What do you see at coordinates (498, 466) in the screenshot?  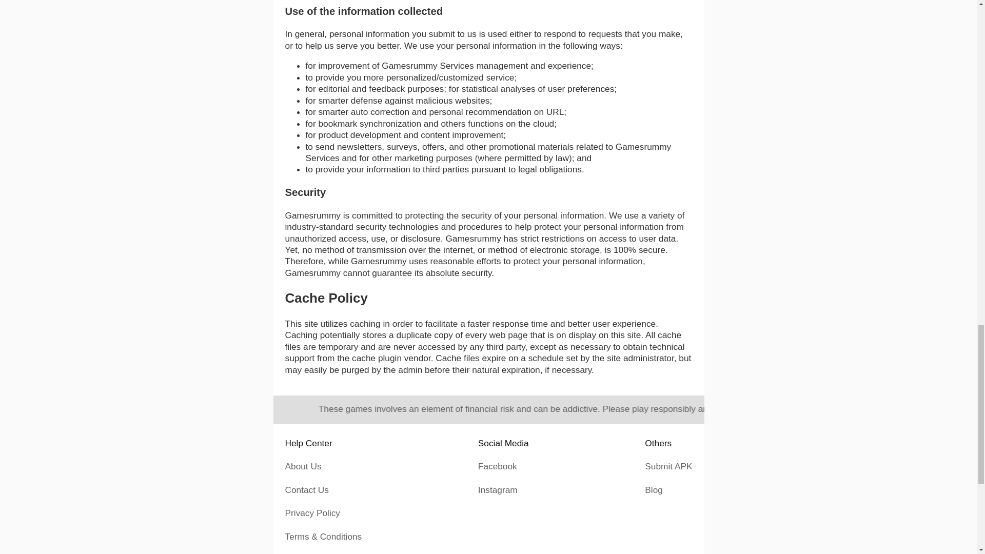 I see `Facebook` at bounding box center [498, 466].